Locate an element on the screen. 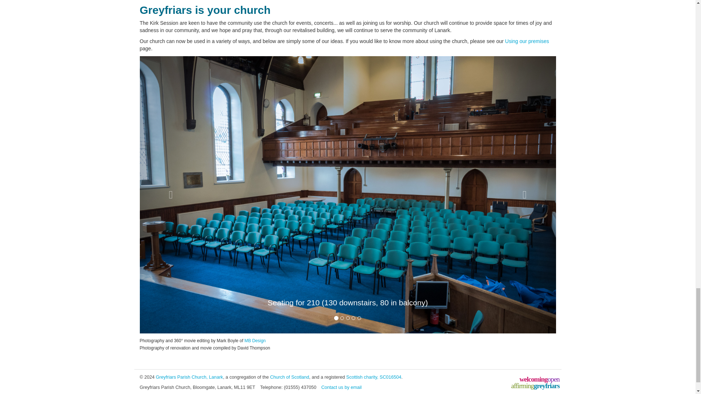  Greyfriars Parish Church, Lanark is located at coordinates (189, 377).